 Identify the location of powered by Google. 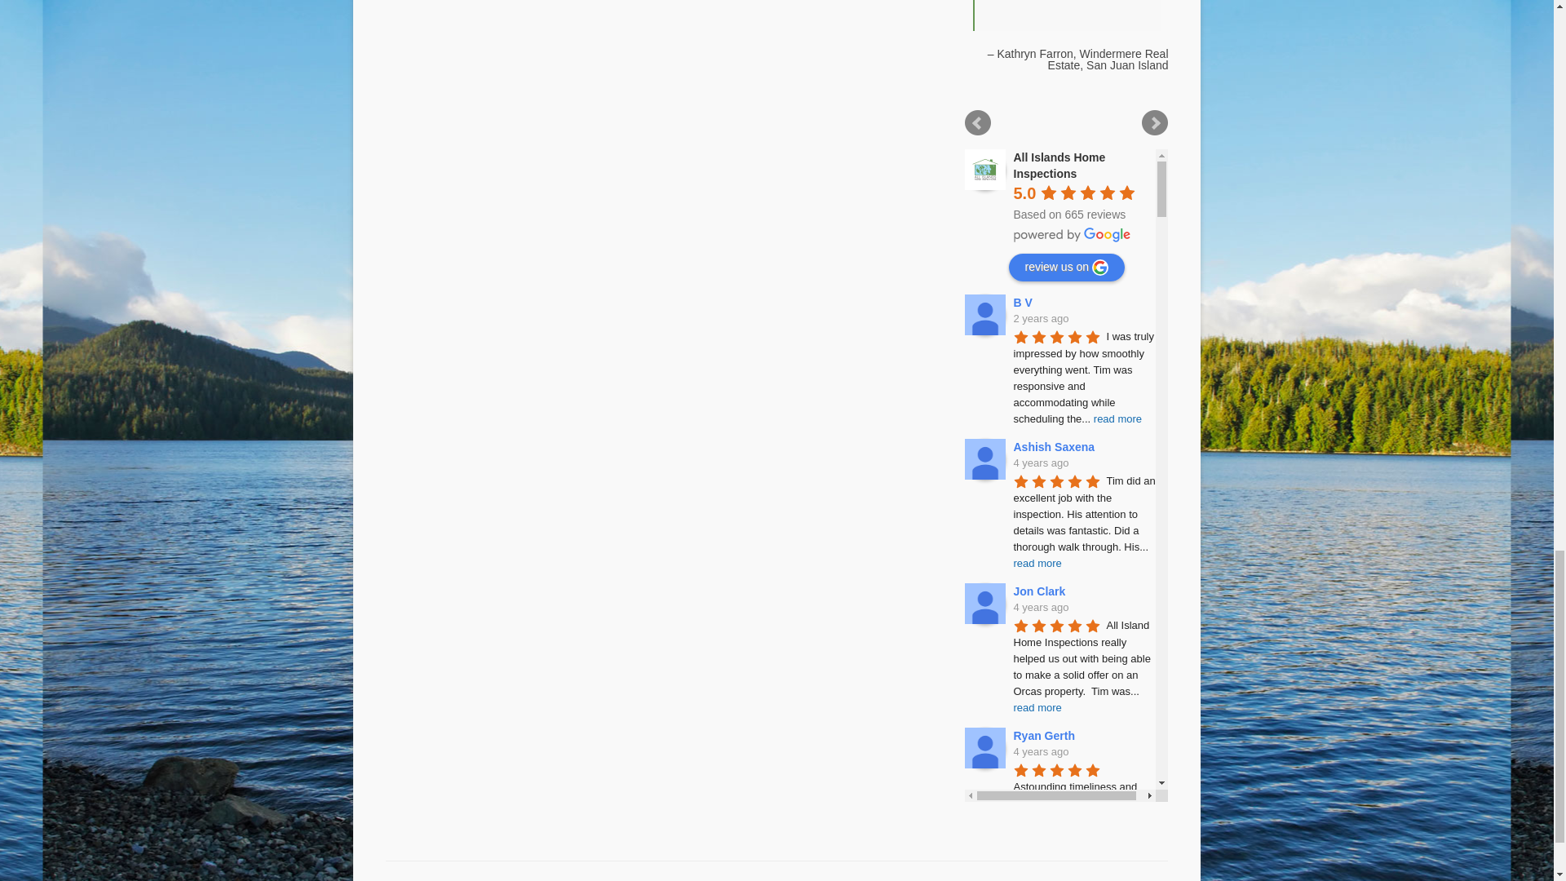
(1072, 235).